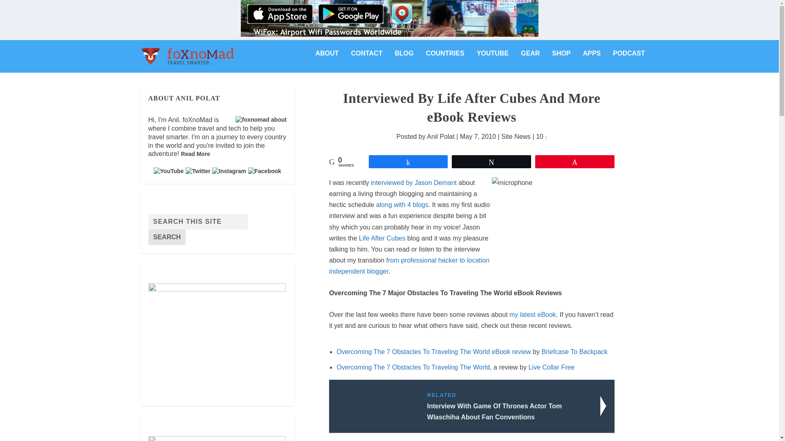  Describe the element at coordinates (198, 171) in the screenshot. I see `Twitter` at that location.